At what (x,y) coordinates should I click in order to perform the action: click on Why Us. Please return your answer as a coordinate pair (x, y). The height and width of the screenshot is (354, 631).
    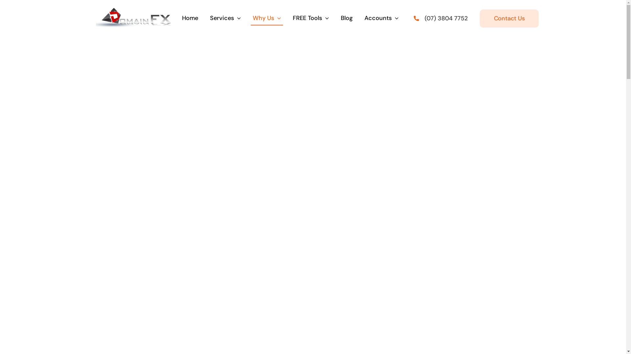
    Looking at the image, I should click on (267, 18).